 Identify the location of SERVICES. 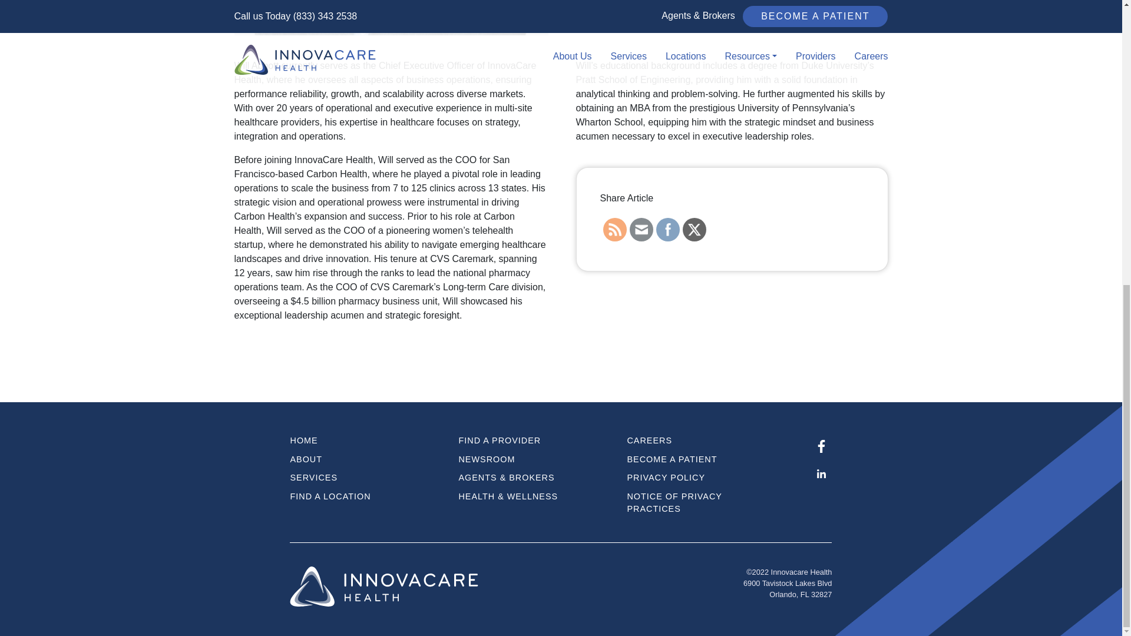
(365, 478).